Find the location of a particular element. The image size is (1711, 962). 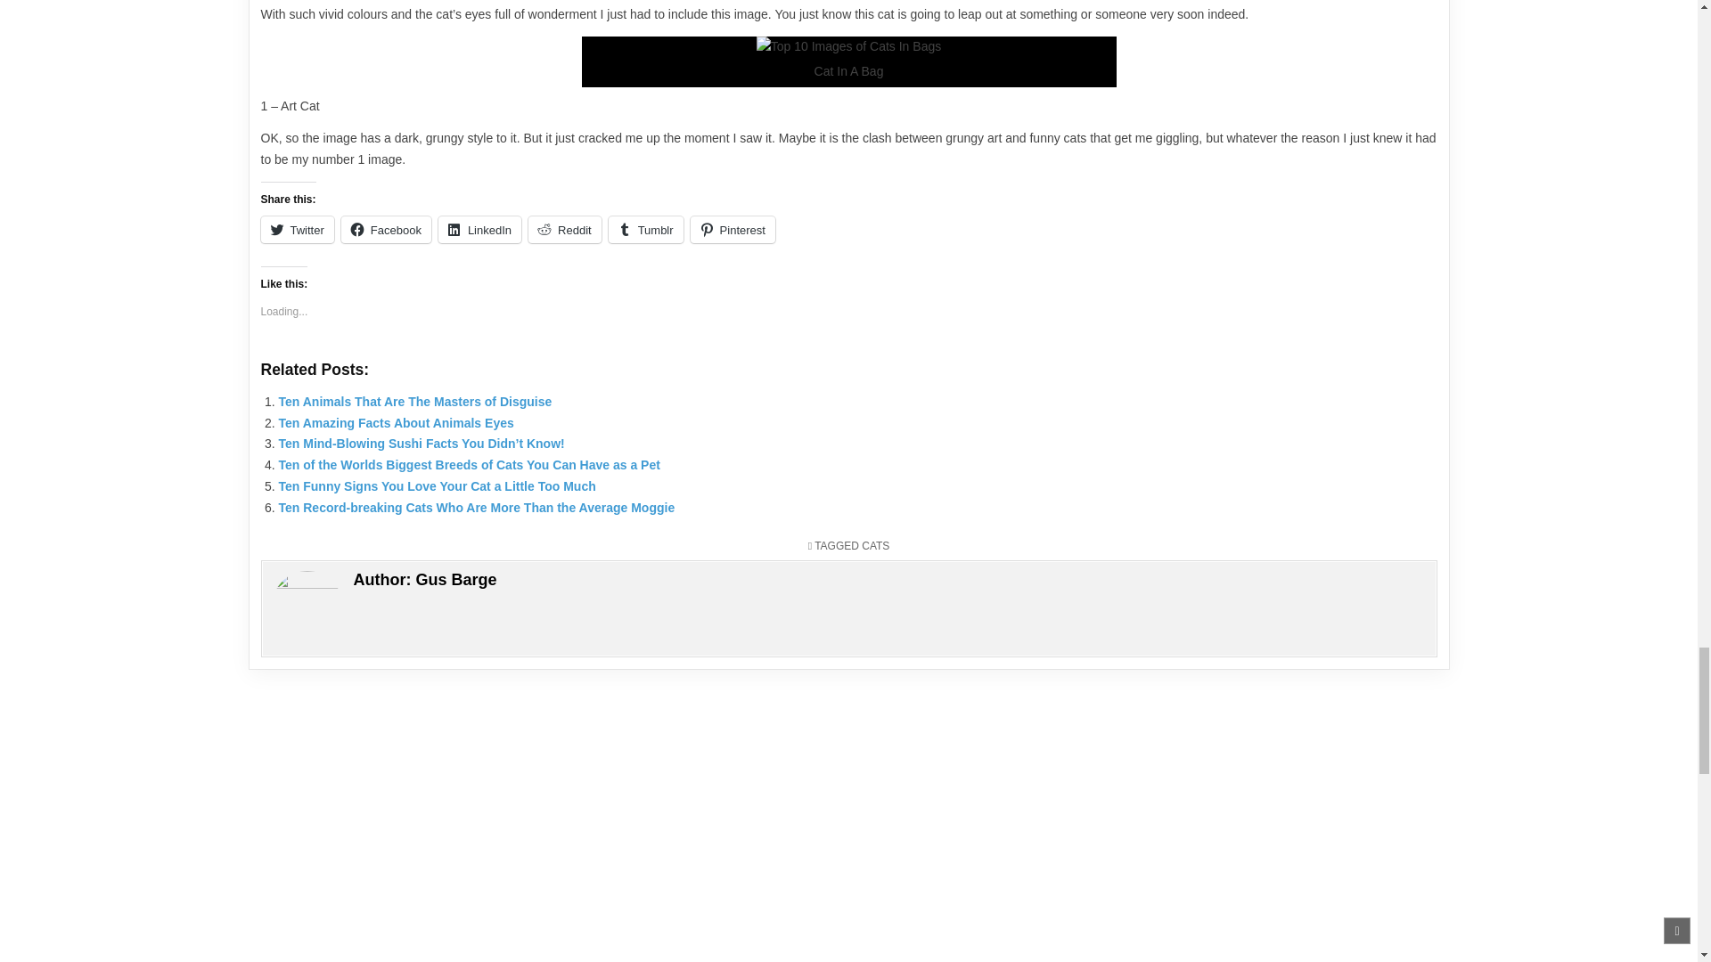

Click to share on Pinterest is located at coordinates (733, 230).